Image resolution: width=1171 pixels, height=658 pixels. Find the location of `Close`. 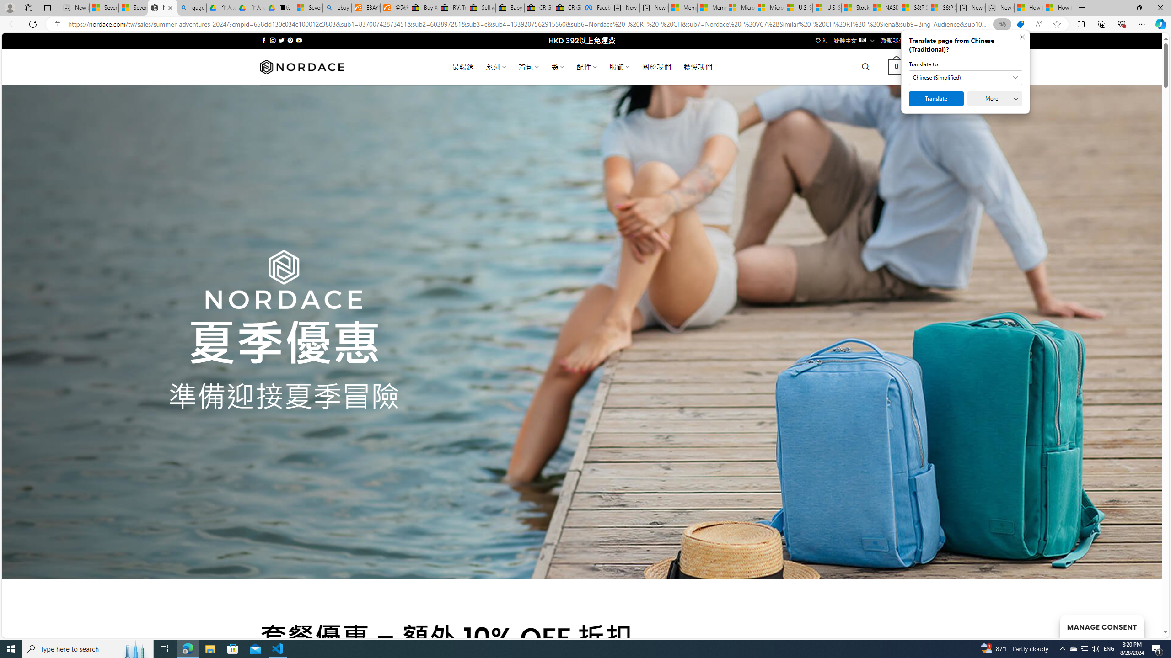

Close is located at coordinates (1160, 8).